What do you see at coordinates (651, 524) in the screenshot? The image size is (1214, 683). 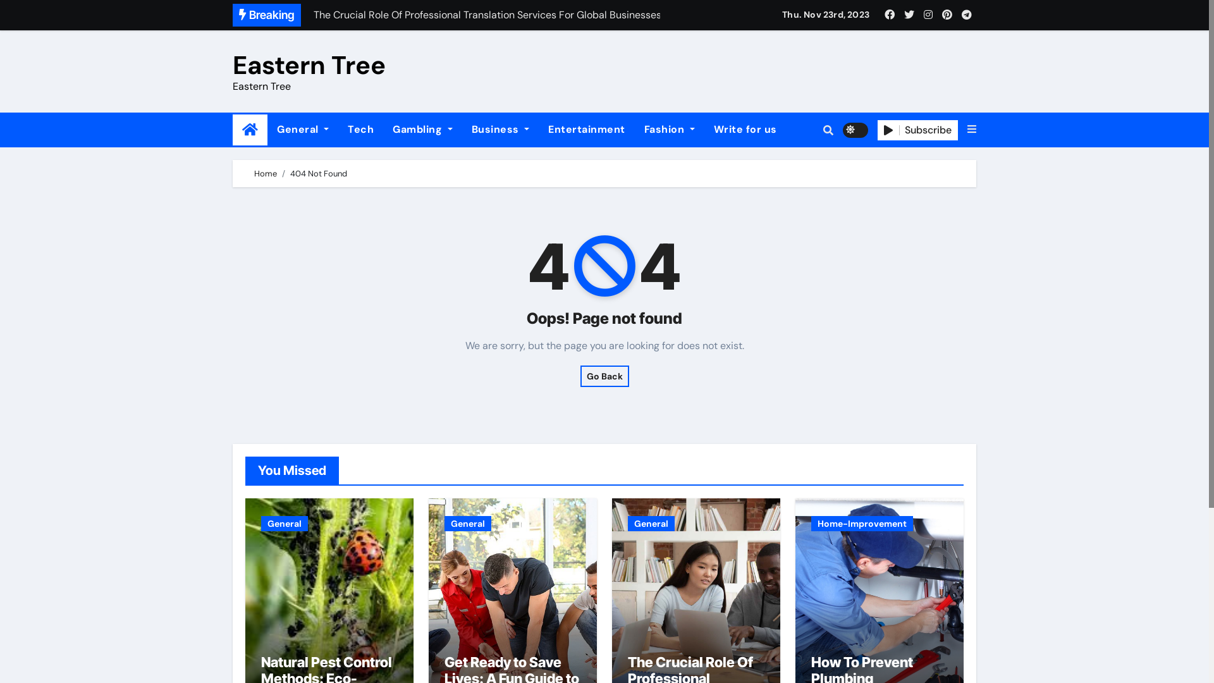 I see `General` at bounding box center [651, 524].